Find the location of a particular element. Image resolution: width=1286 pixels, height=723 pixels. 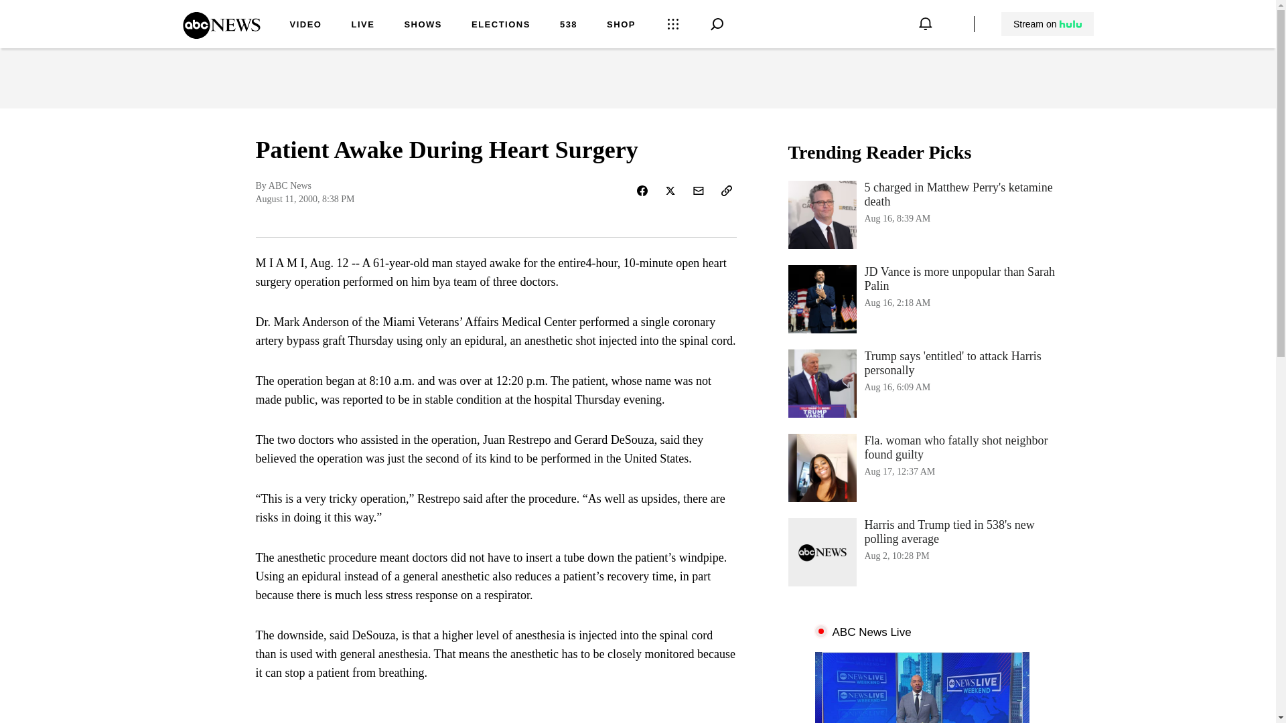

Stream on is located at coordinates (1048, 24).